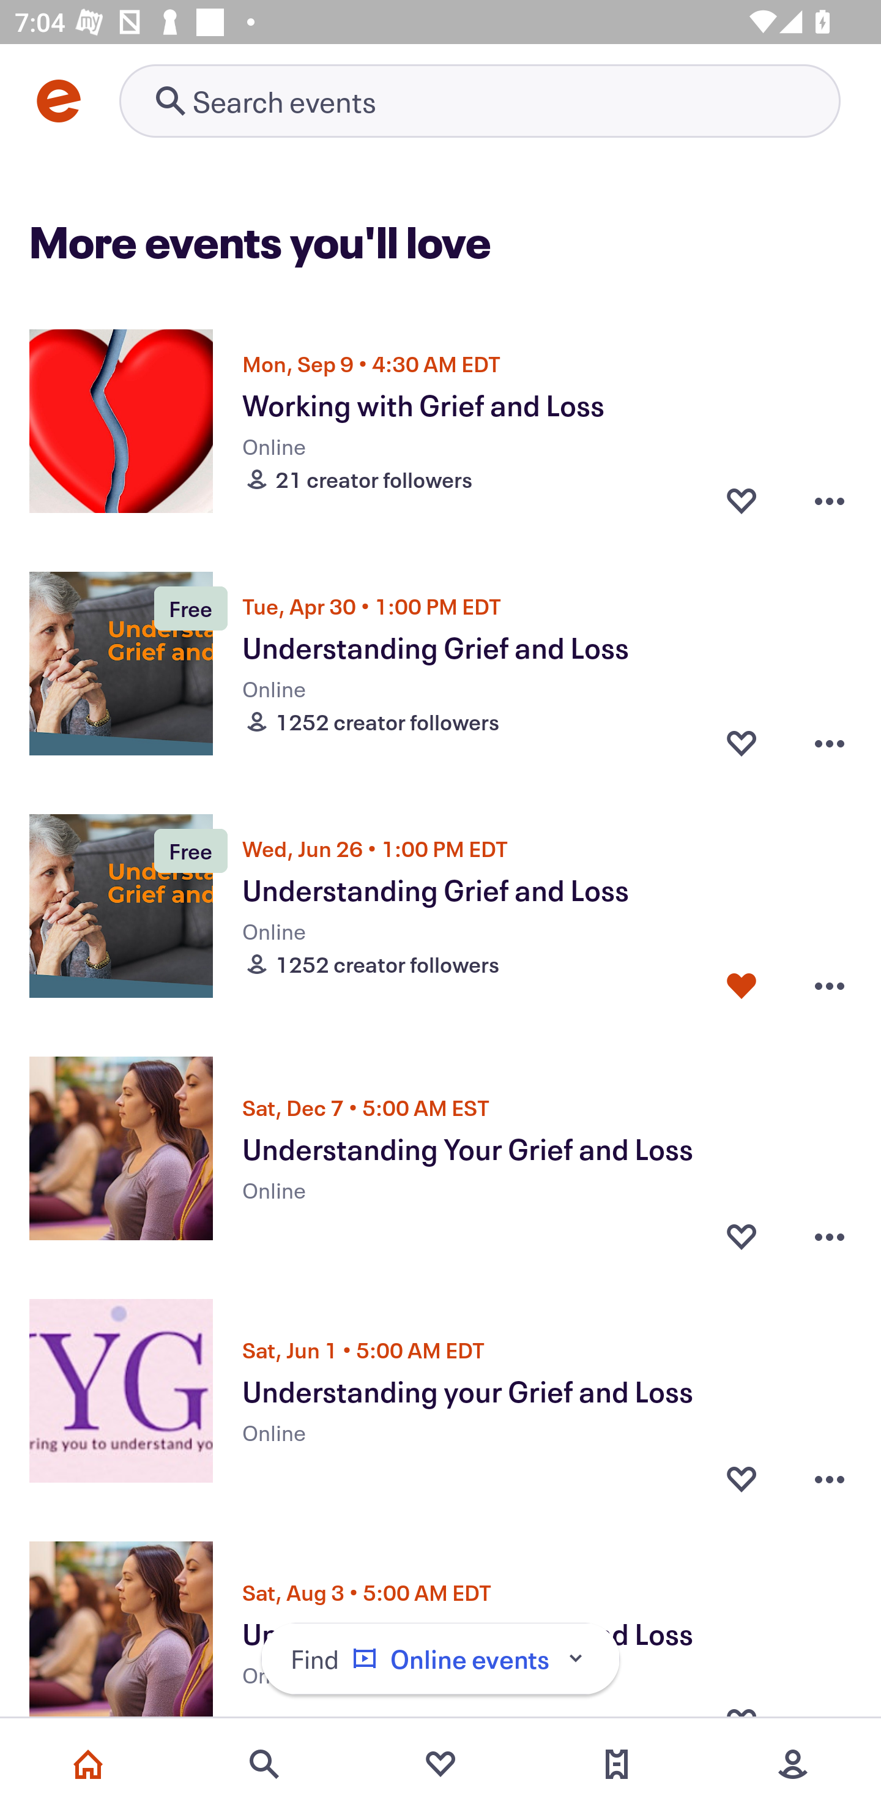 The width and height of the screenshot is (881, 1812). What do you see at coordinates (441, 1659) in the screenshot?
I see `Find Online events` at bounding box center [441, 1659].